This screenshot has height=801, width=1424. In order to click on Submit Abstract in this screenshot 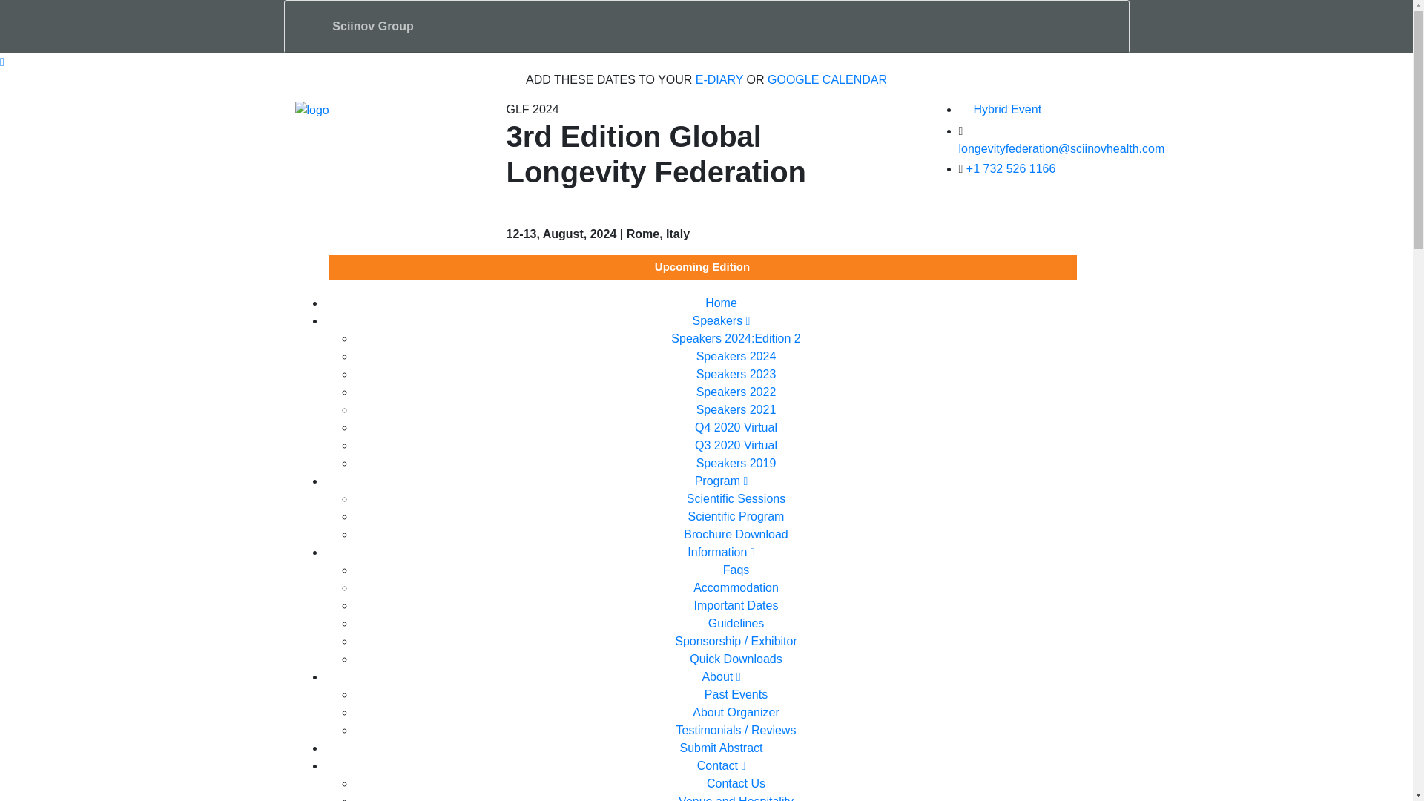, I will do `click(720, 748)`.